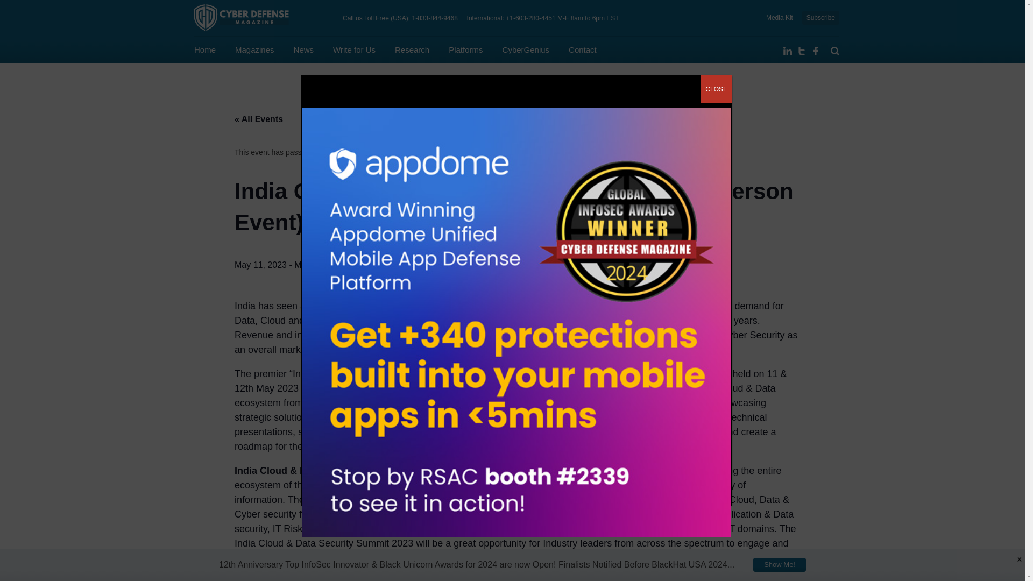 The height and width of the screenshot is (581, 1033). What do you see at coordinates (820, 18) in the screenshot?
I see `Subscribe` at bounding box center [820, 18].